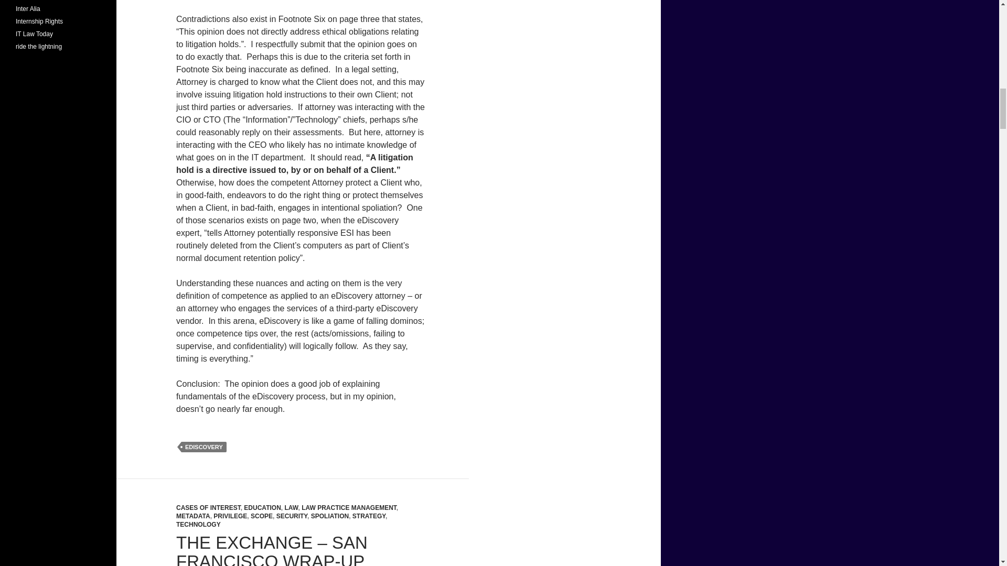 Image resolution: width=1007 pixels, height=566 pixels. Describe the element at coordinates (203, 447) in the screenshot. I see `EDISCOVERY` at that location.